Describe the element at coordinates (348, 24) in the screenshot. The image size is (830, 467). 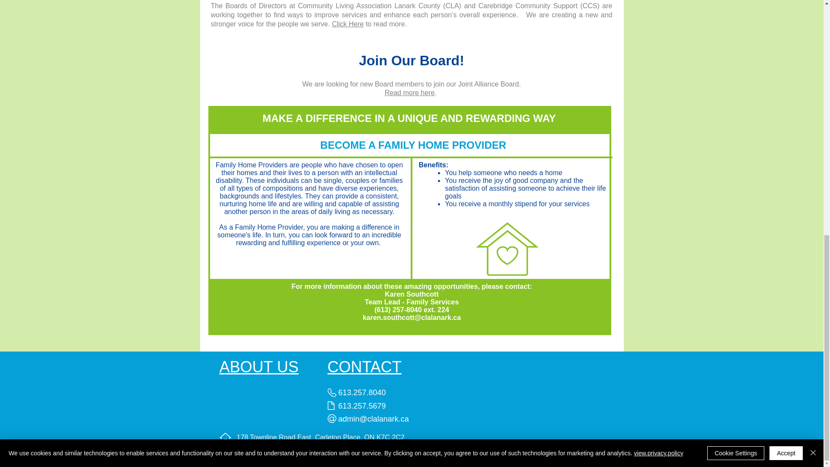
I see `Click Here` at that location.